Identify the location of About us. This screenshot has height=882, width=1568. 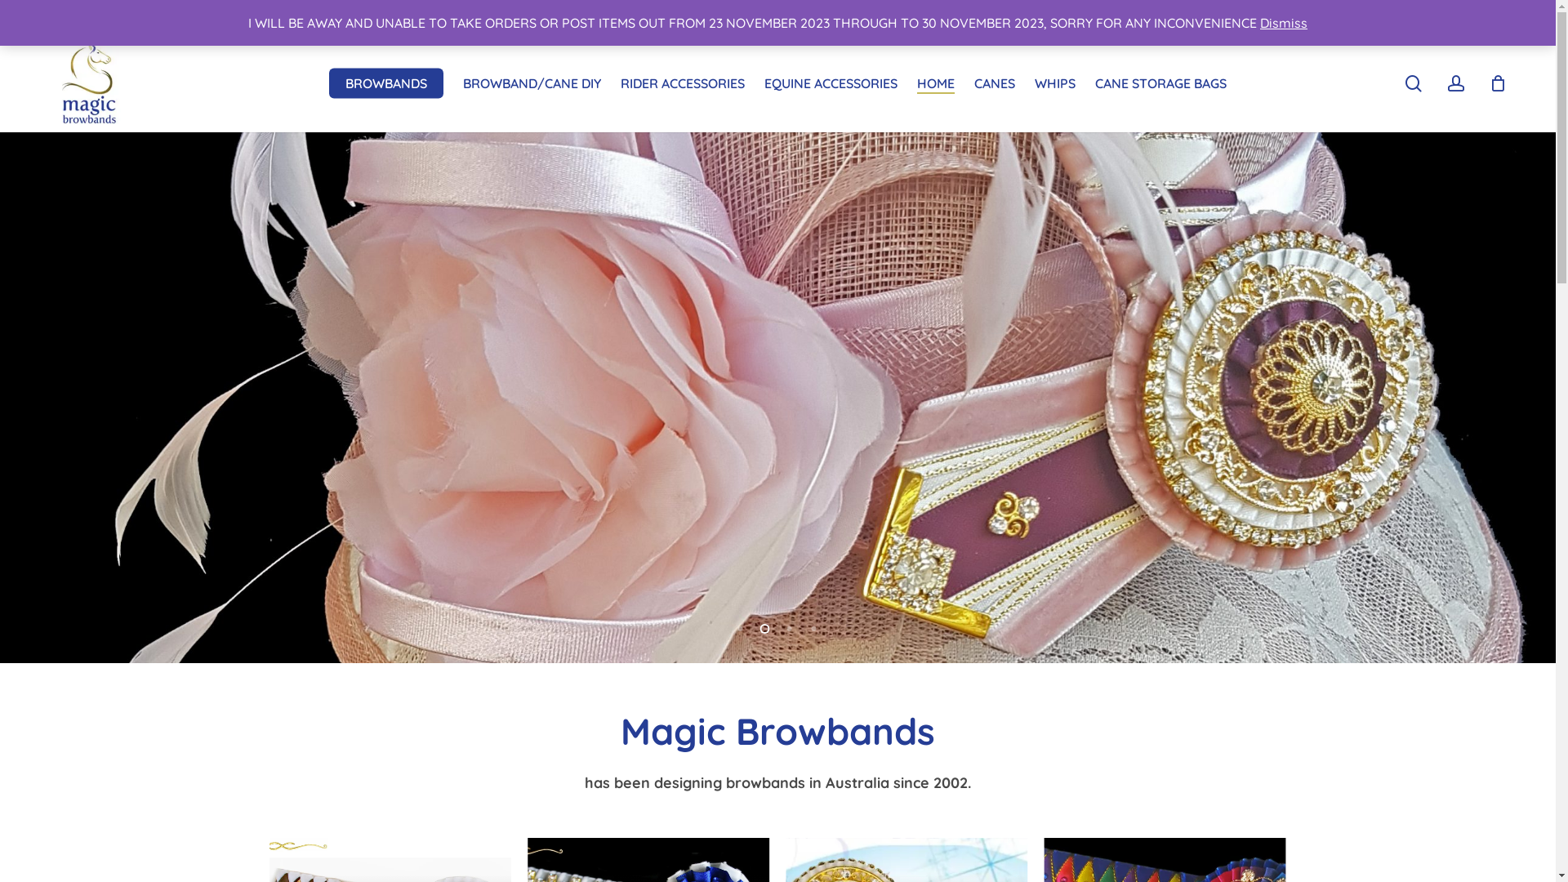
(777, 599).